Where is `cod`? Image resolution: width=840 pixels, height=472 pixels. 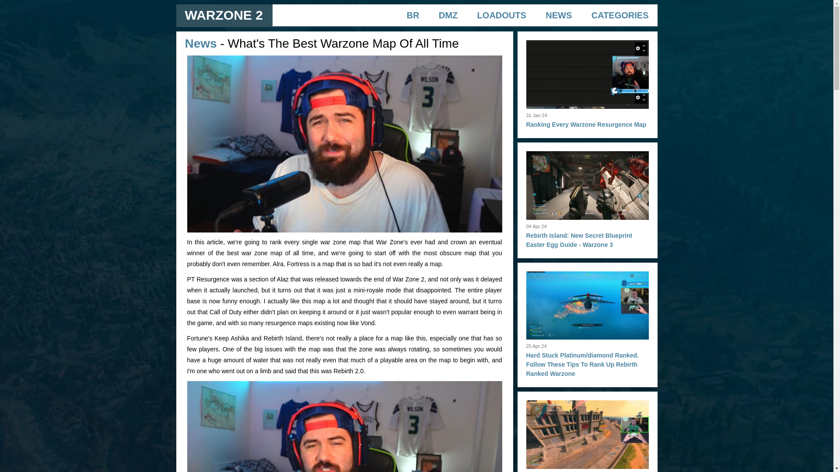 cod is located at coordinates (345, 427).